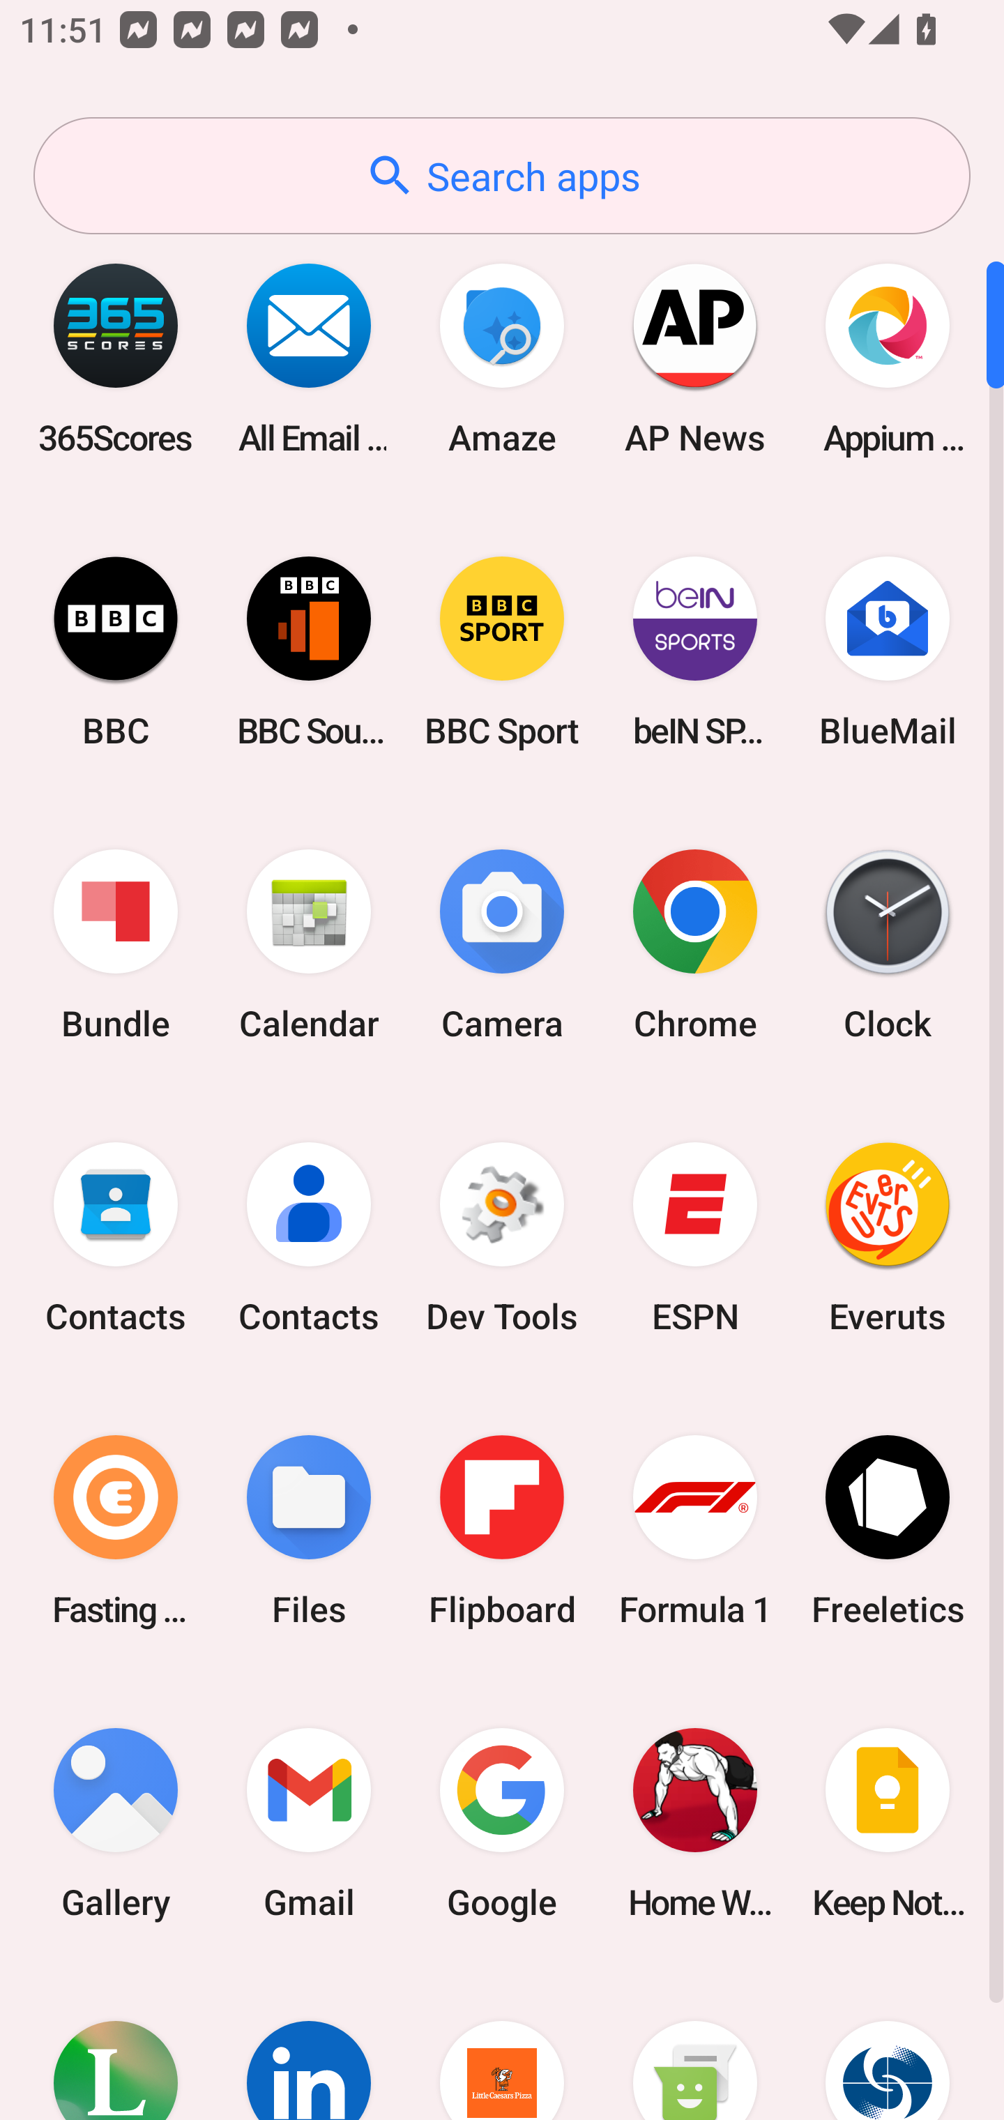 This screenshot has width=1004, height=2120. I want to click on Clock, so click(888, 946).